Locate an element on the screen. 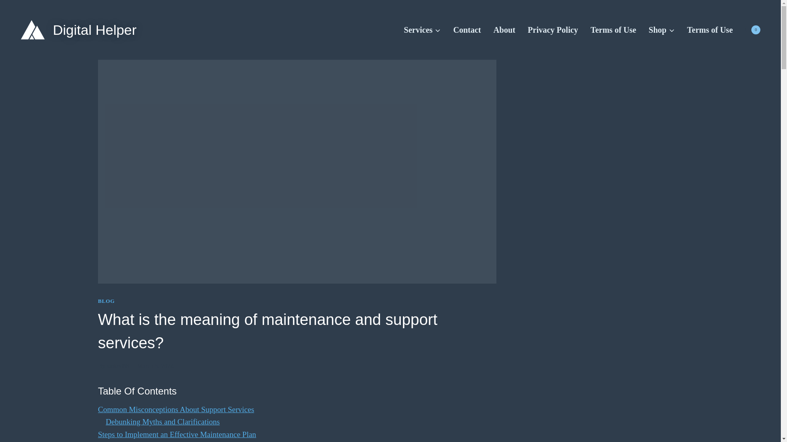 This screenshot has width=787, height=442. Steps to Implement an Effective Maintenance Plan is located at coordinates (177, 434).